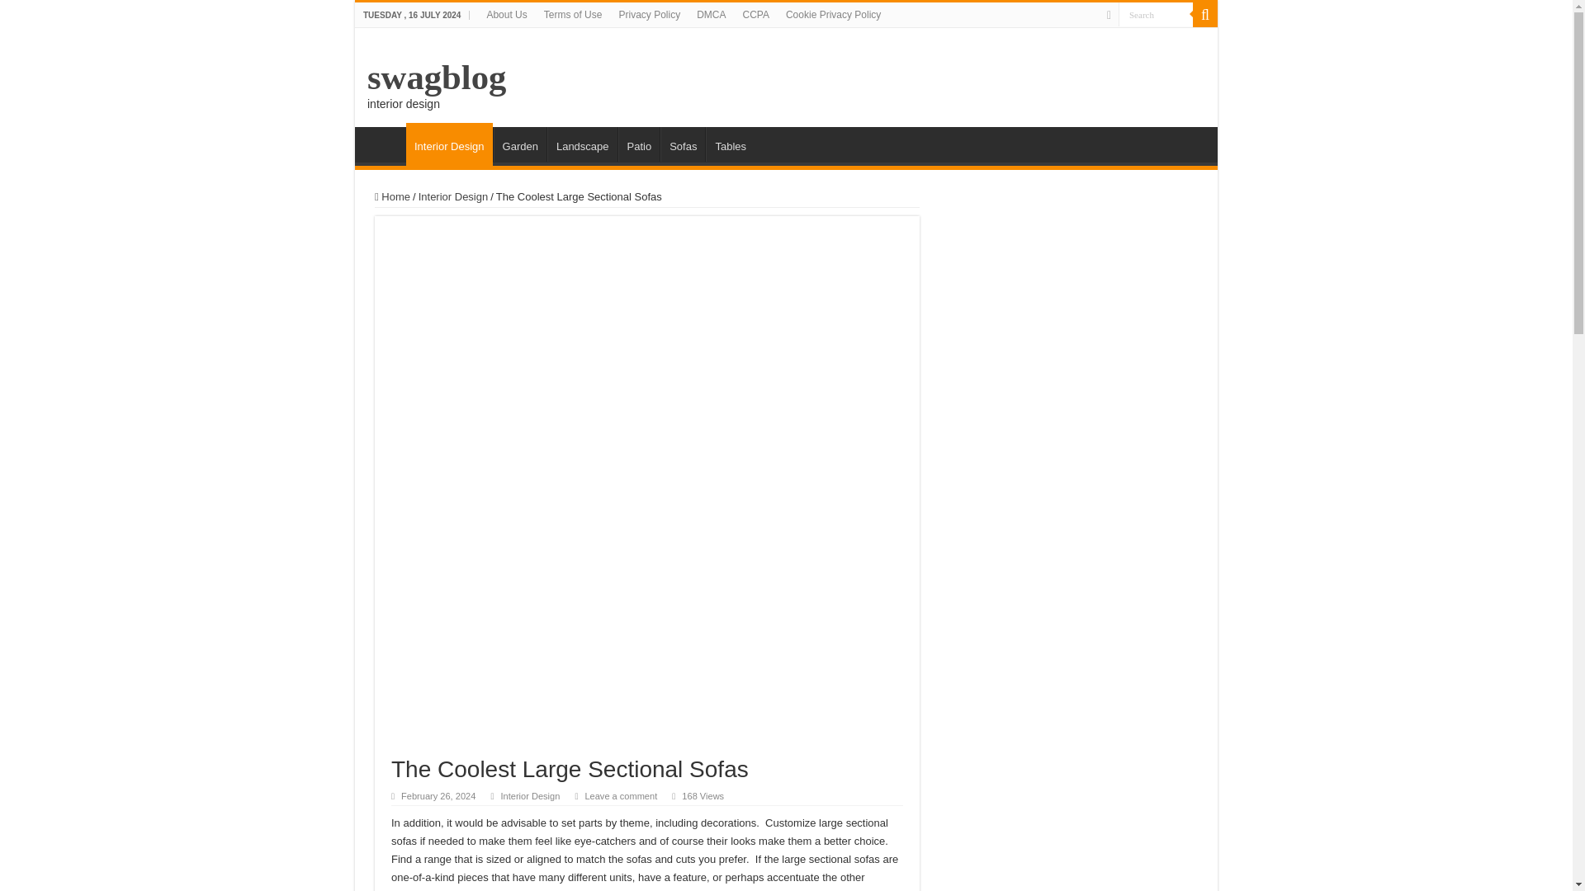  What do you see at coordinates (582, 144) in the screenshot?
I see `Landscape` at bounding box center [582, 144].